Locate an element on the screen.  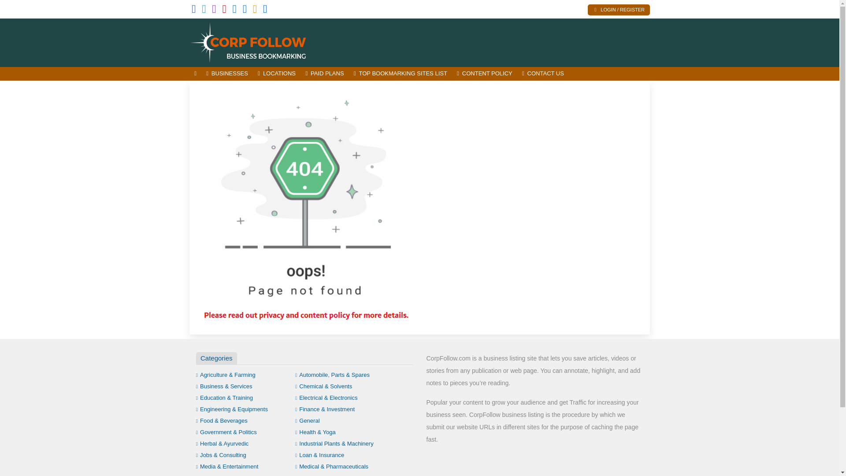
LOCATIONS is located at coordinates (277, 74).